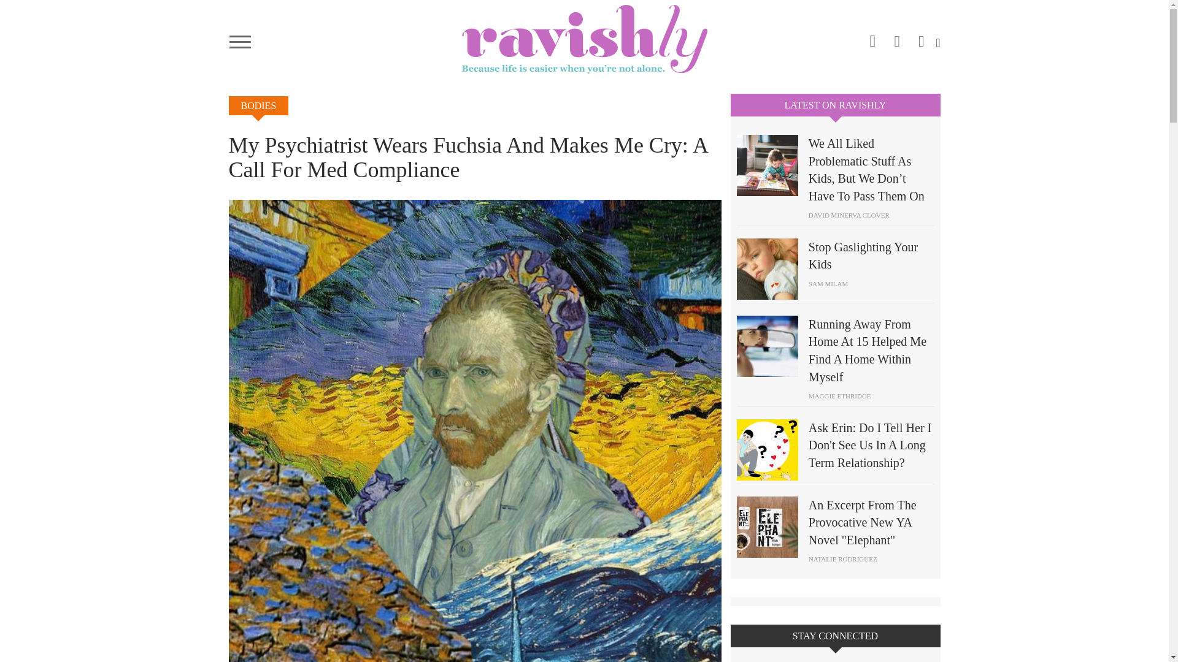 Image resolution: width=1178 pixels, height=662 pixels. What do you see at coordinates (872, 39) in the screenshot?
I see `instagram` at bounding box center [872, 39].